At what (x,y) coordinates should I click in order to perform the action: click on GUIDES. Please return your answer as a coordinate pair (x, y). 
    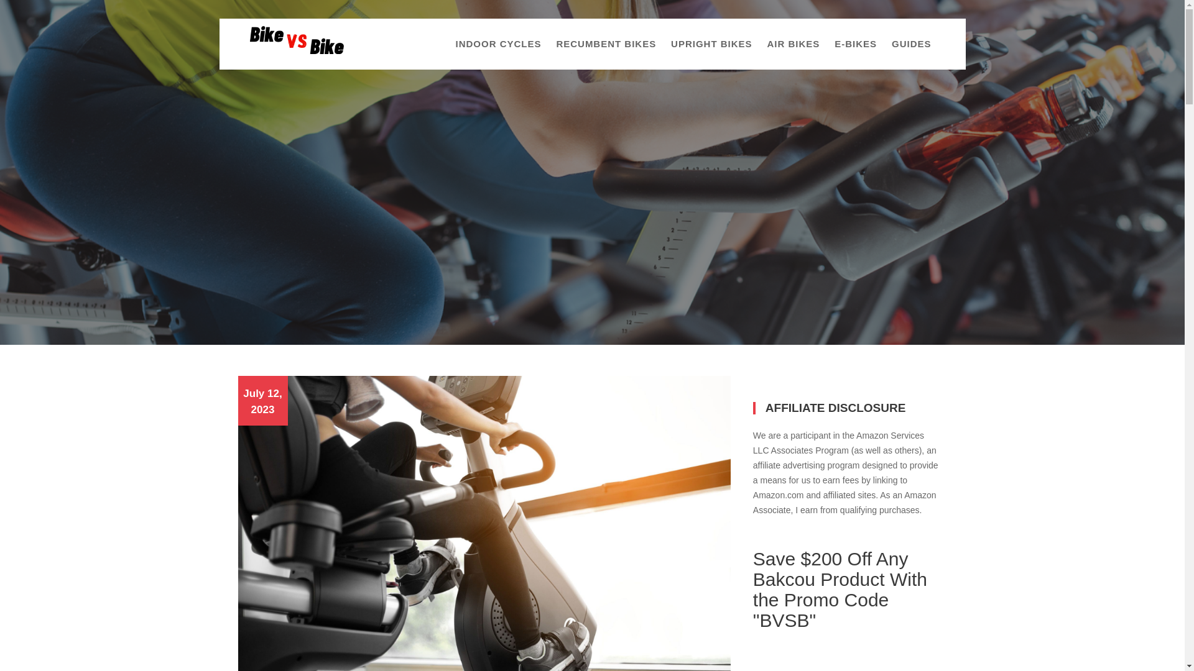
    Looking at the image, I should click on (912, 44).